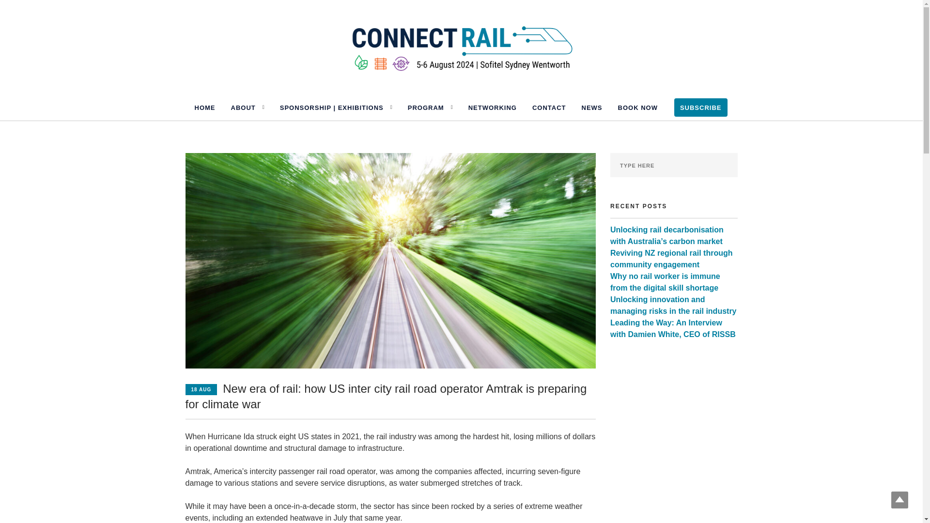 The height and width of the screenshot is (523, 930). Describe the element at coordinates (426, 108) in the screenshot. I see `PROGRAM` at that location.